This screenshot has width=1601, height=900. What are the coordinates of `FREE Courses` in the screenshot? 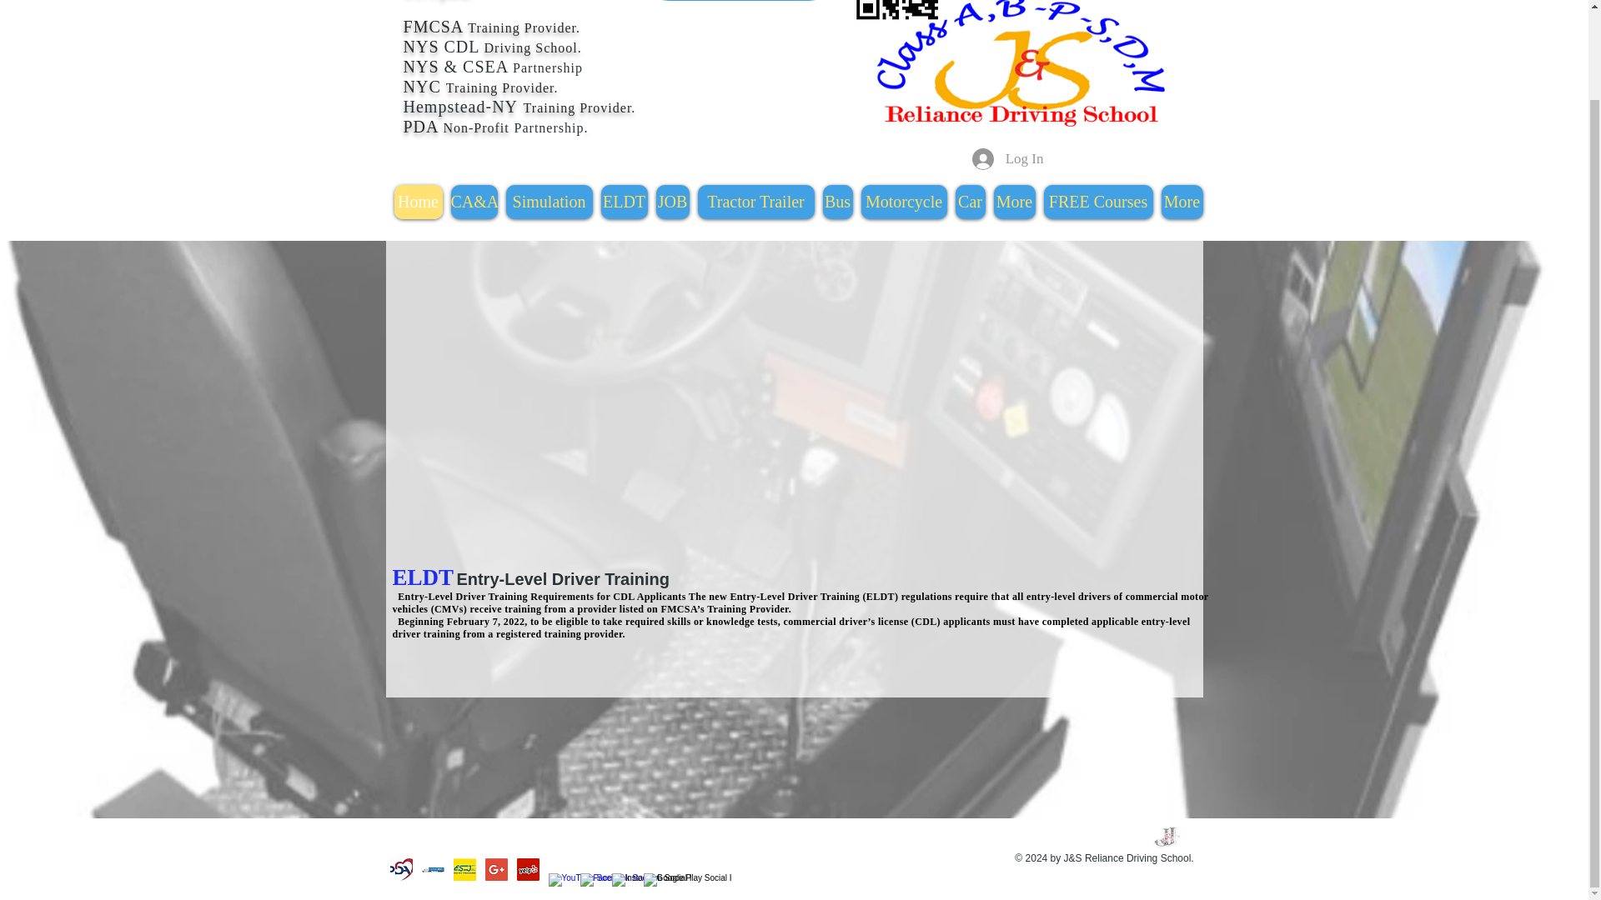 It's located at (1097, 202).